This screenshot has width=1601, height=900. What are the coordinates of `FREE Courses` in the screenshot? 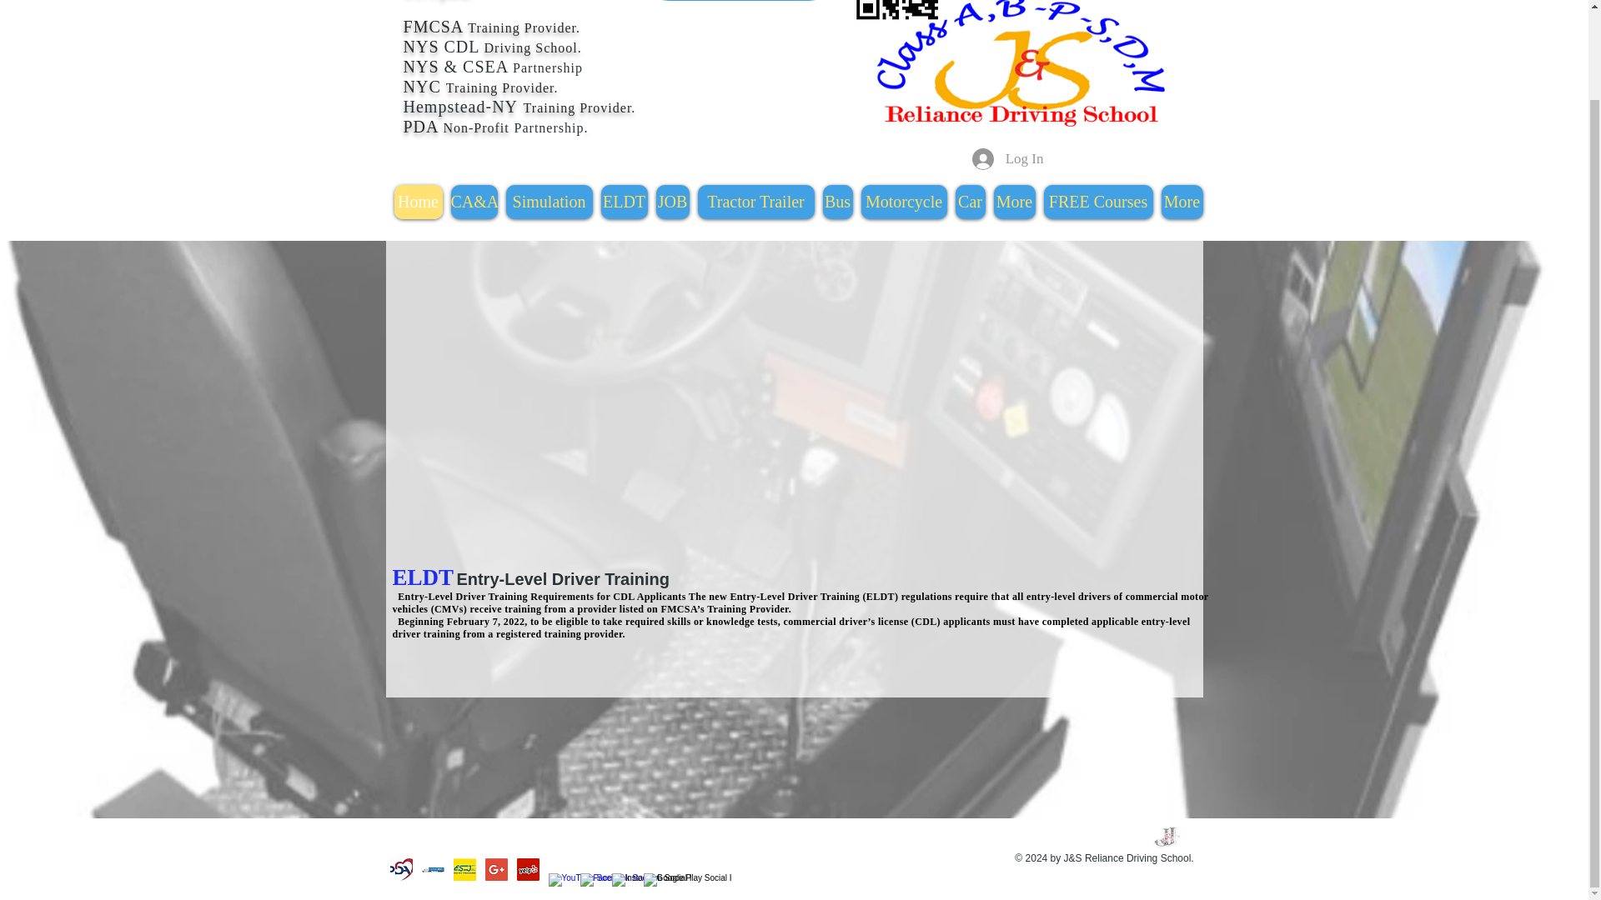 It's located at (1097, 202).